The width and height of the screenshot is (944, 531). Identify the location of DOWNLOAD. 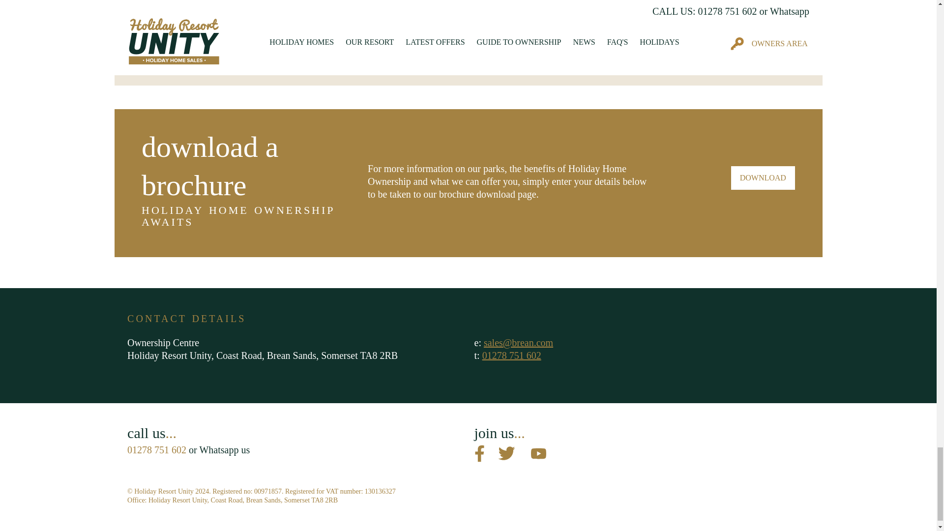
(763, 178).